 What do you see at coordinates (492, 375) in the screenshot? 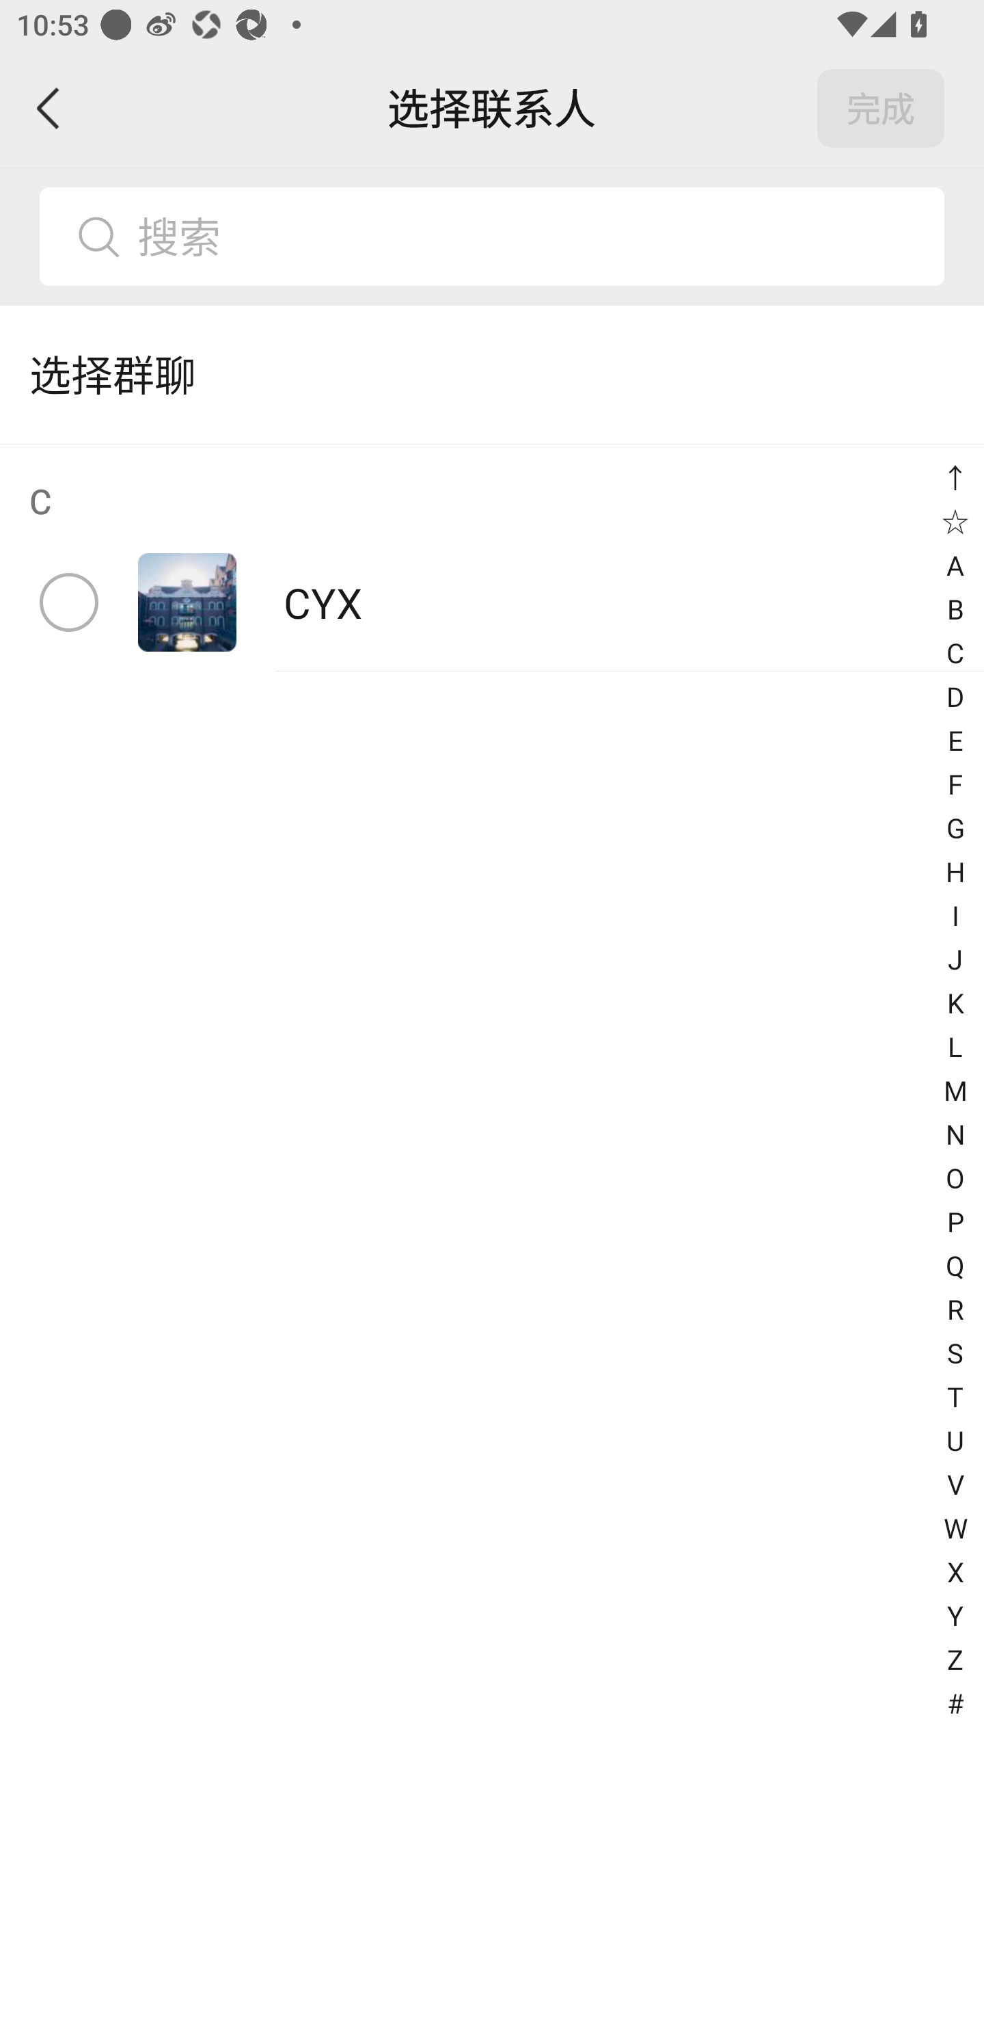
I see `选择群聊` at bounding box center [492, 375].